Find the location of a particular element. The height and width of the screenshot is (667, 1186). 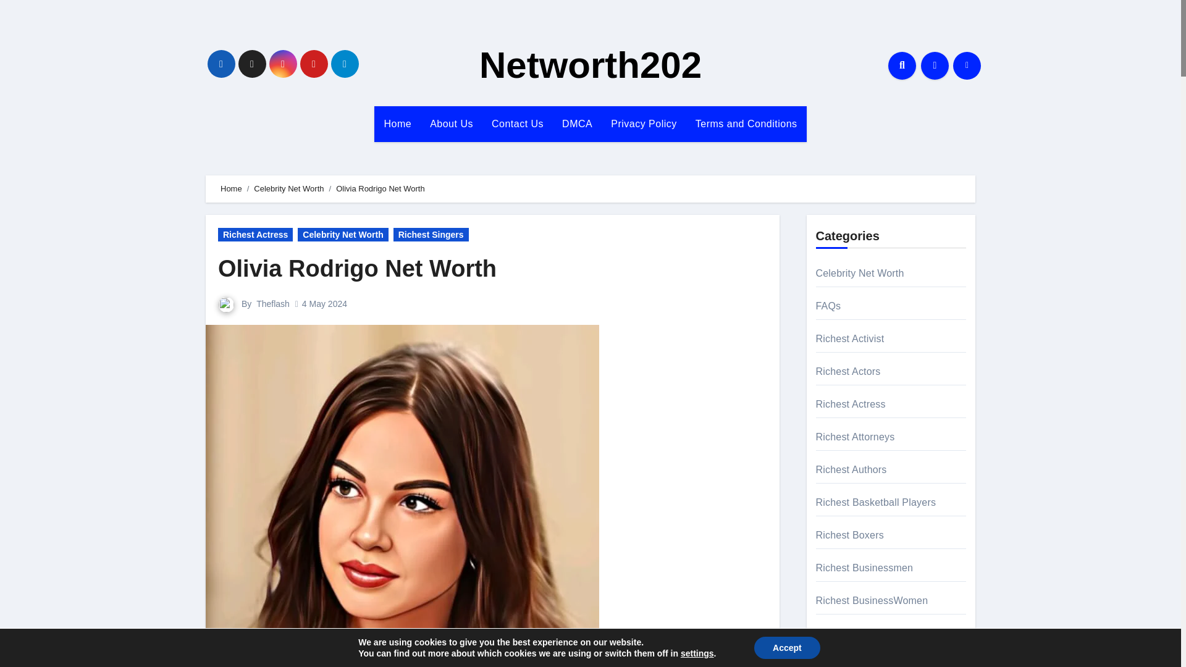

Terms and Conditions is located at coordinates (746, 124).